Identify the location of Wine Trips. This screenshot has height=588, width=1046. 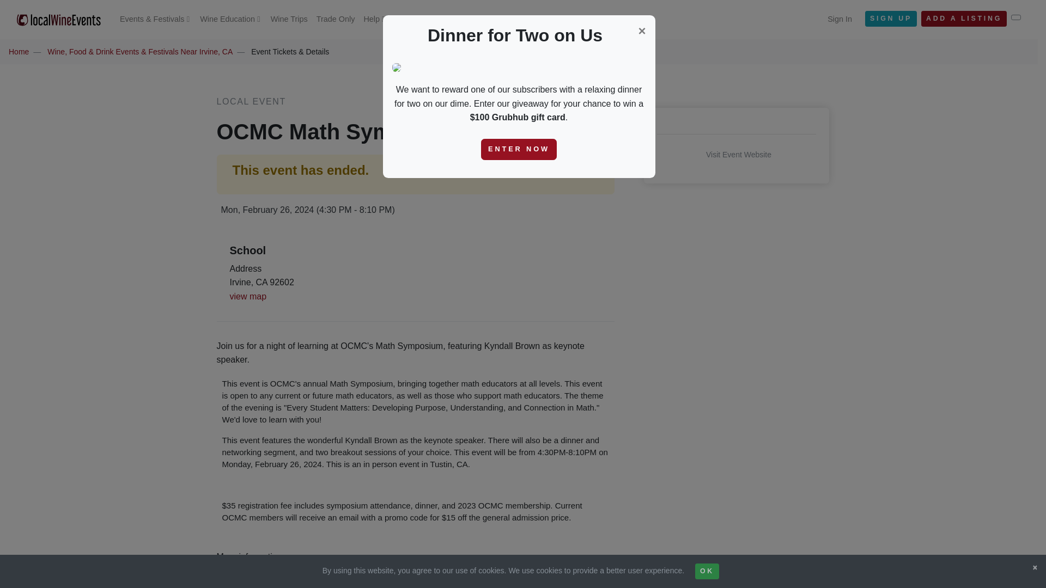
(289, 20).